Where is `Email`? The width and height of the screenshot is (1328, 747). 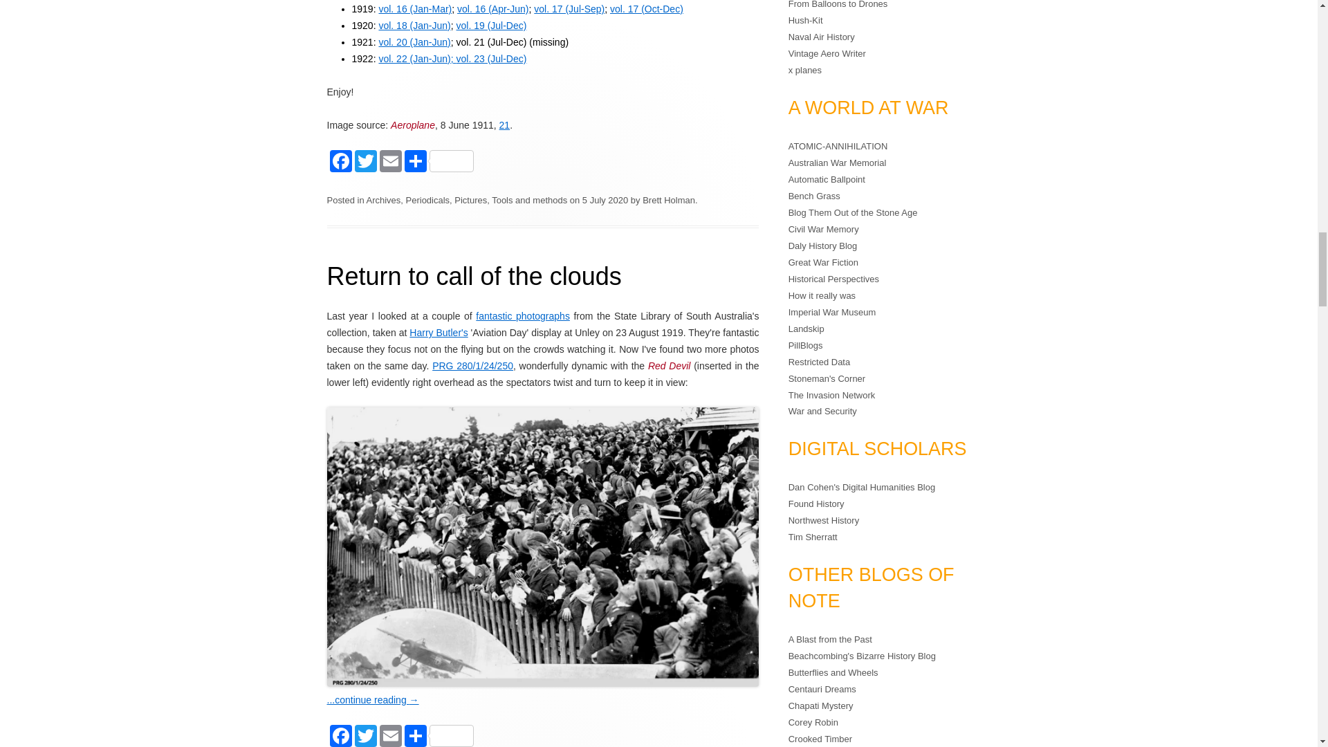
Email is located at coordinates (388, 163).